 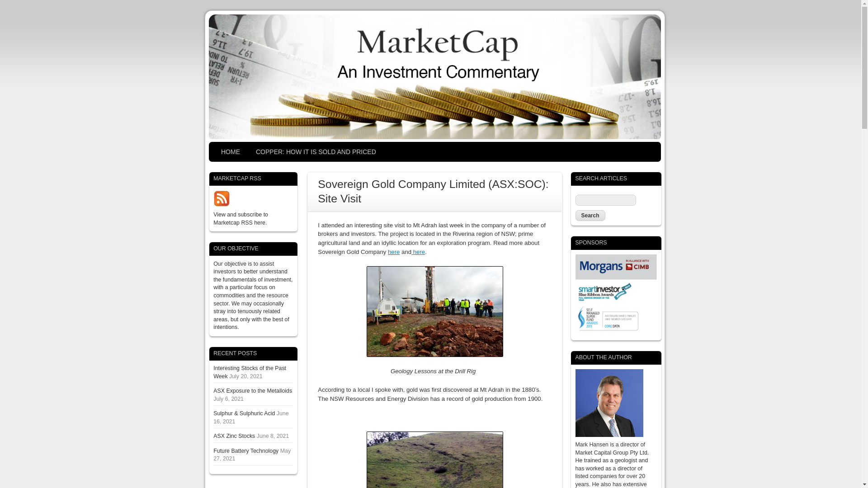 I want to click on View and subscribe to Marketcap RSS here., so click(x=241, y=219).